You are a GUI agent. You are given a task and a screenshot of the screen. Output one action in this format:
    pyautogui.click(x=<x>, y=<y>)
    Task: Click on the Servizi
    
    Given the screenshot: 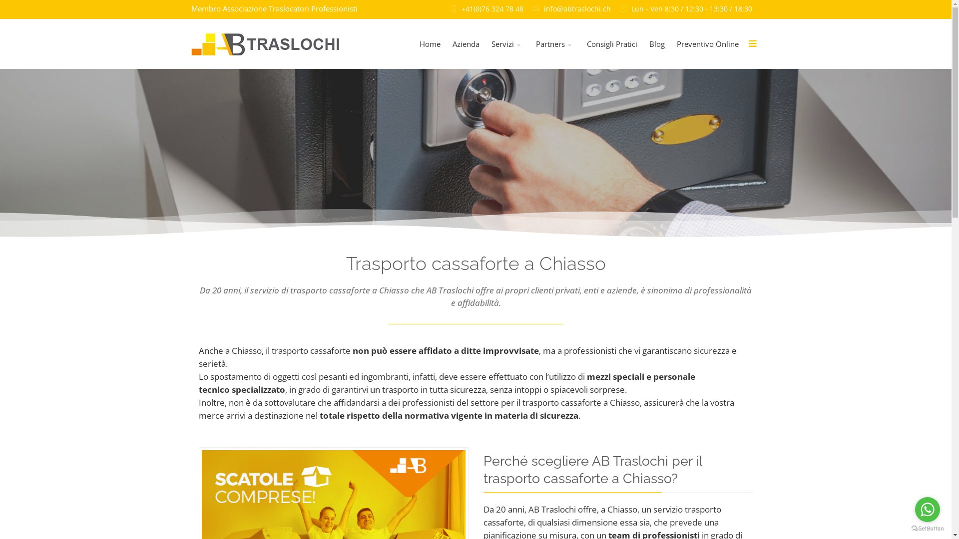 What is the action you would take?
    pyautogui.click(x=507, y=44)
    